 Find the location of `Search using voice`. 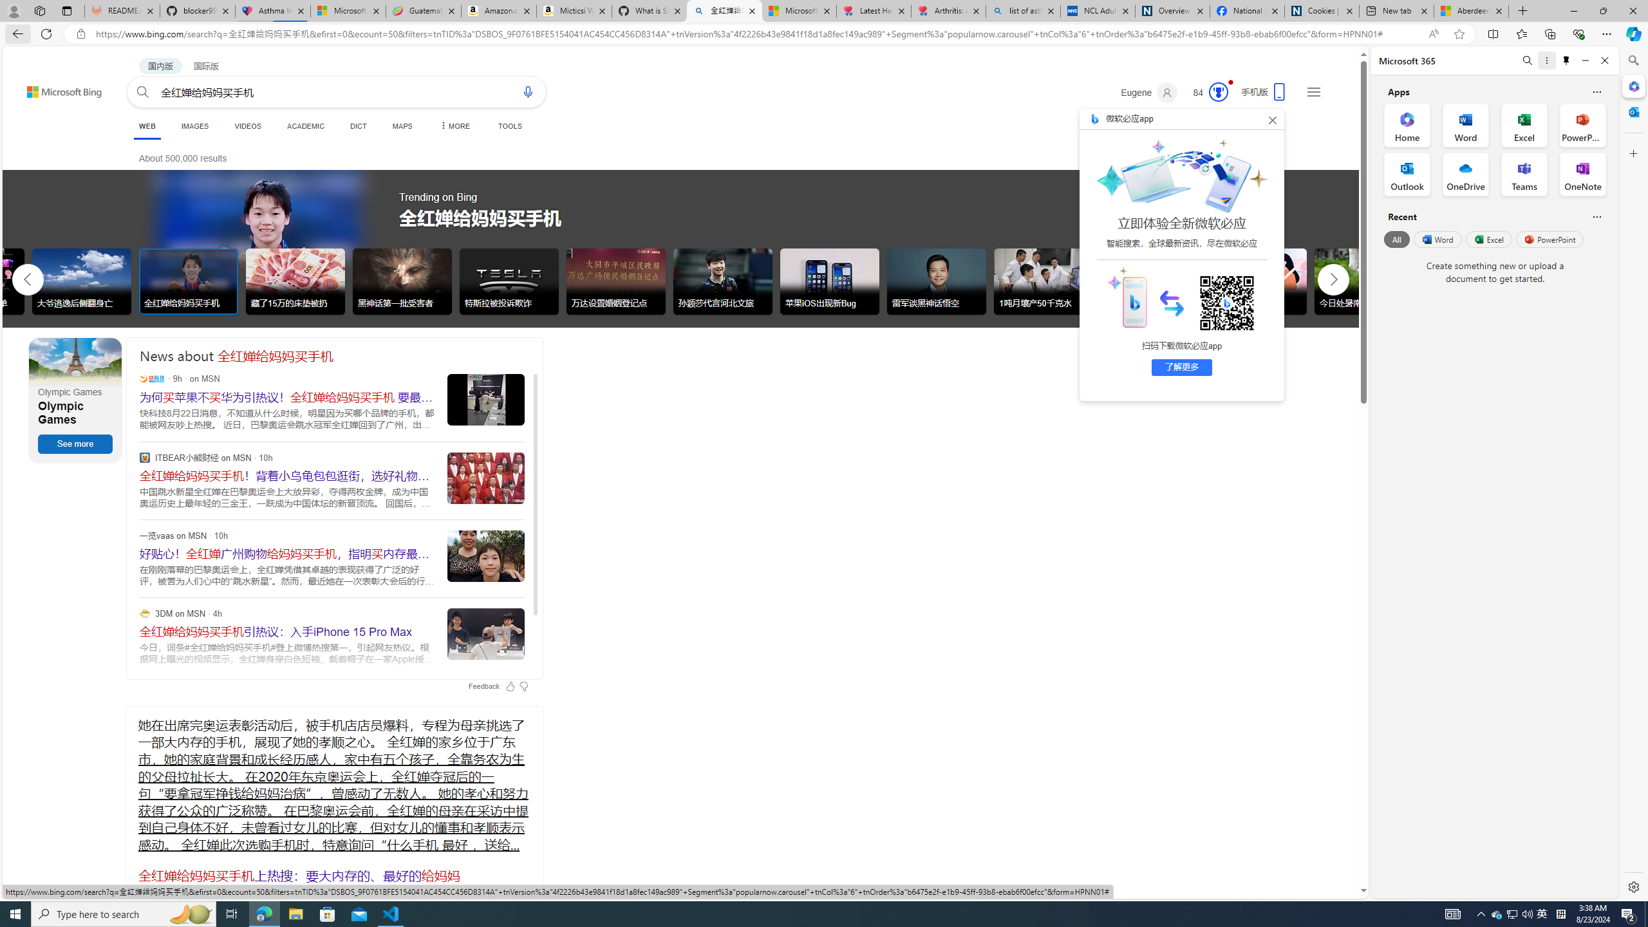

Search using voice is located at coordinates (527, 91).